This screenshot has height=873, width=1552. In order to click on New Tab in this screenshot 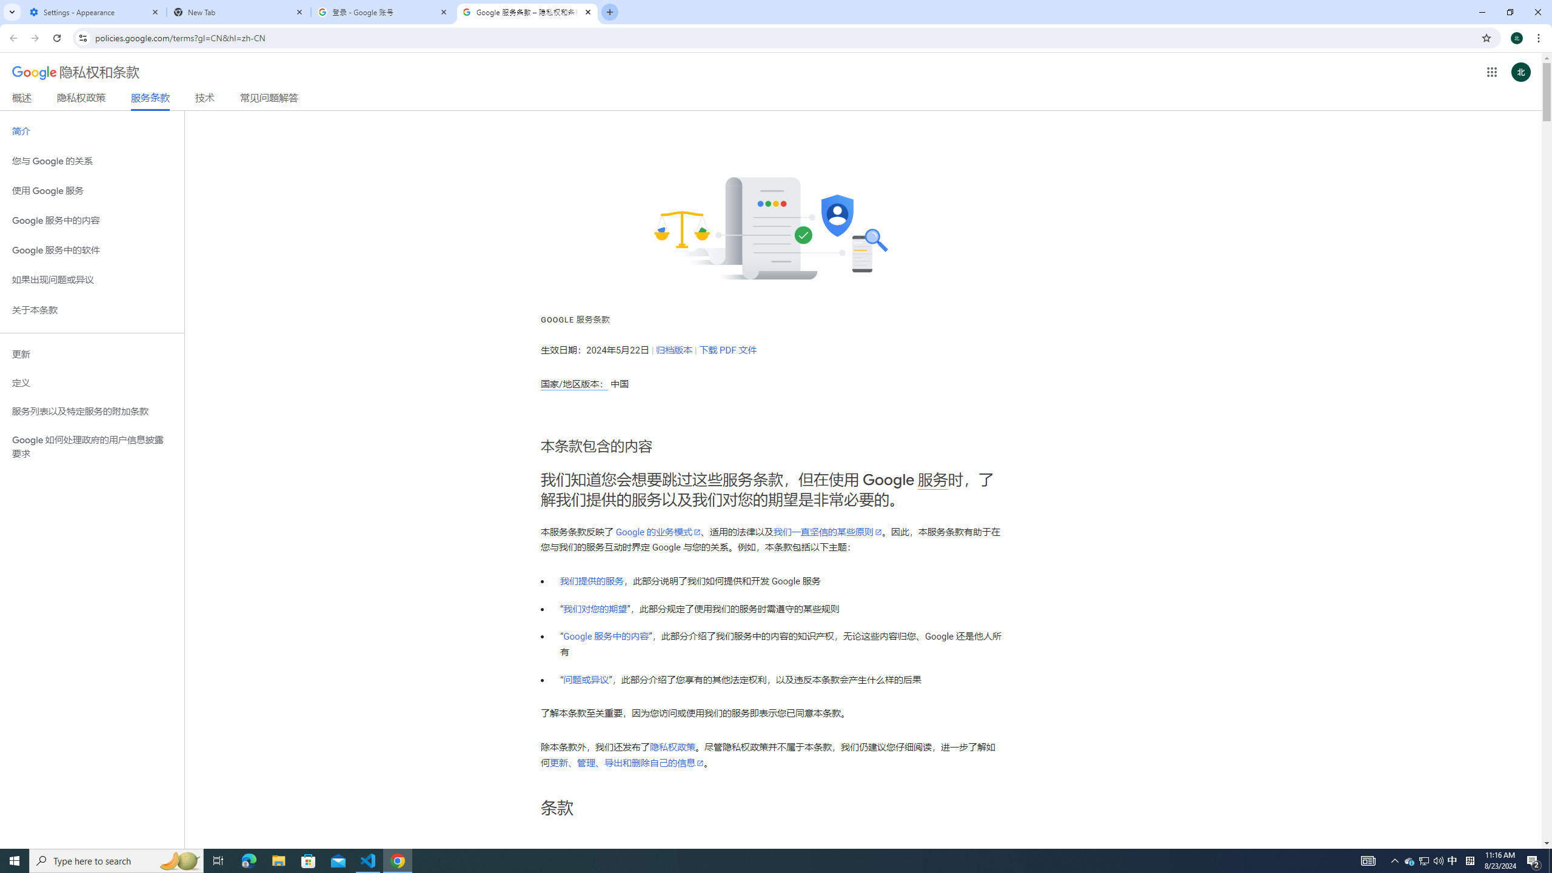, I will do `click(239, 12)`.